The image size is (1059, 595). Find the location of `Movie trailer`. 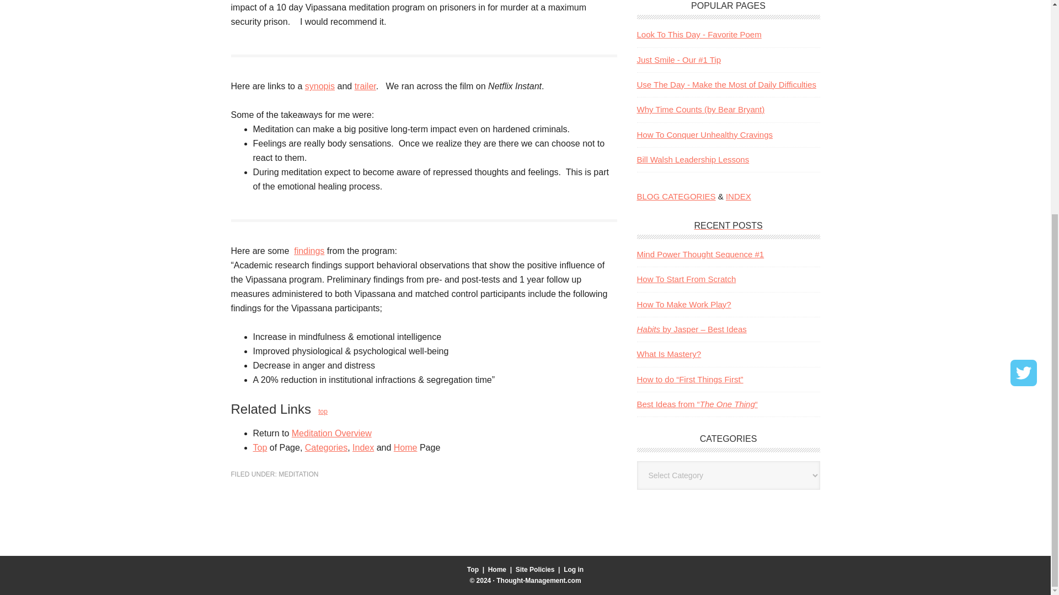

Movie trailer is located at coordinates (365, 86).